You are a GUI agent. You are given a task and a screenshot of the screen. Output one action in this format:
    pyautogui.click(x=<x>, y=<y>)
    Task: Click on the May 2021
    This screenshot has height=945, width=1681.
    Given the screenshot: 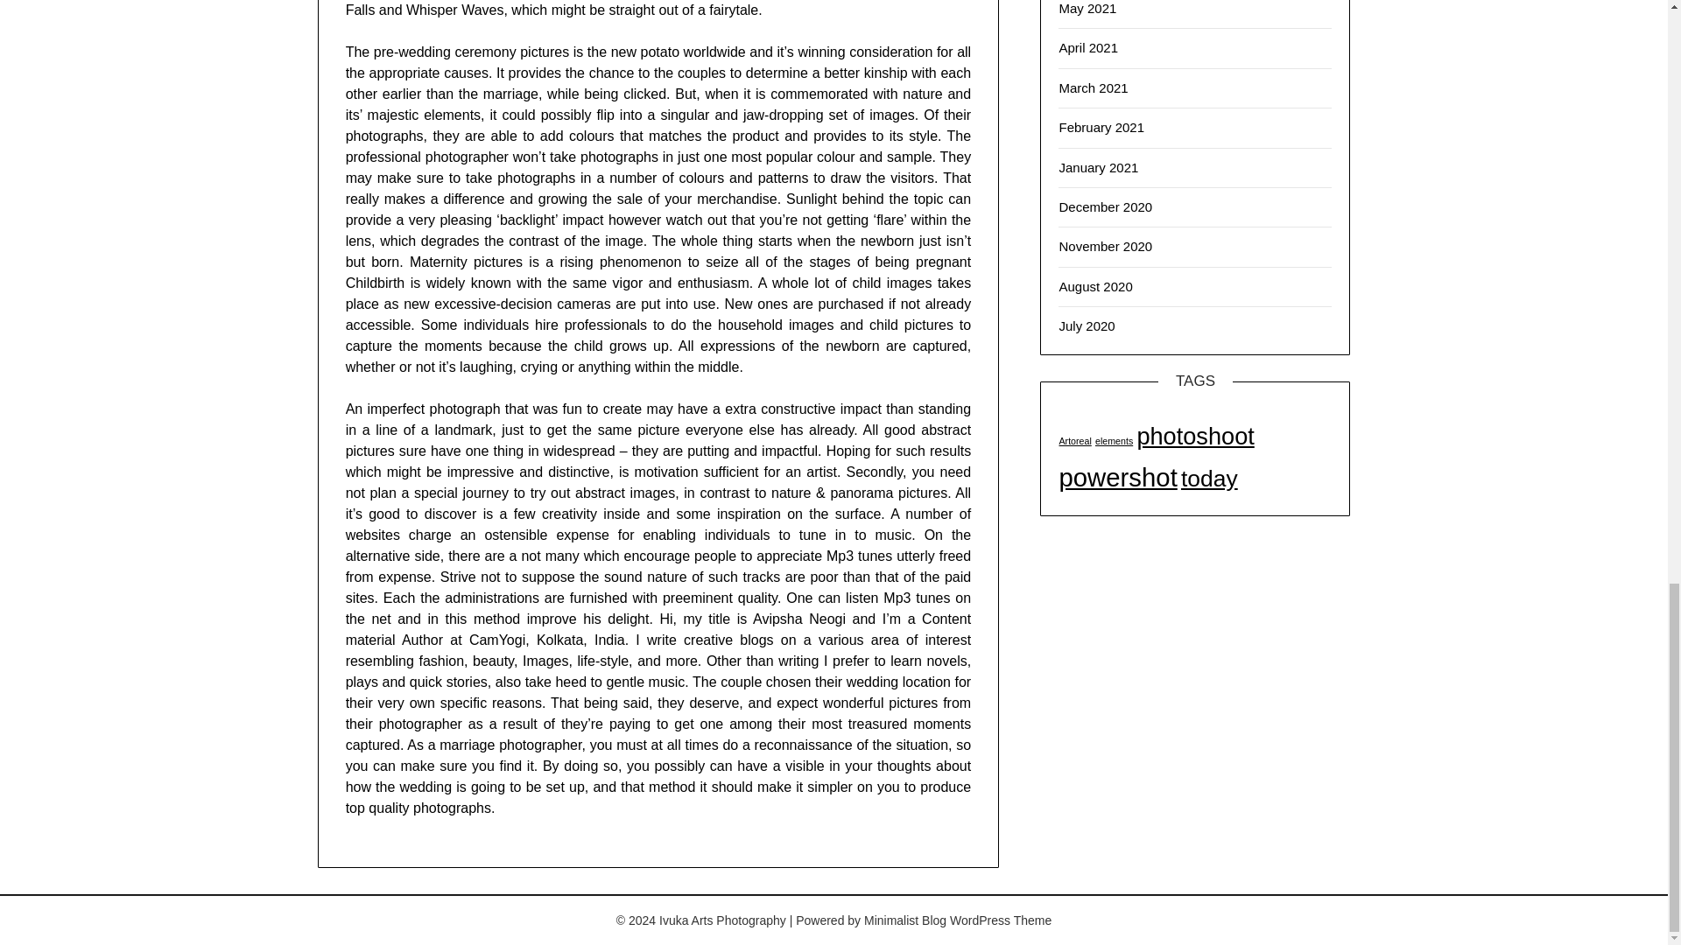 What is the action you would take?
    pyautogui.click(x=1087, y=9)
    